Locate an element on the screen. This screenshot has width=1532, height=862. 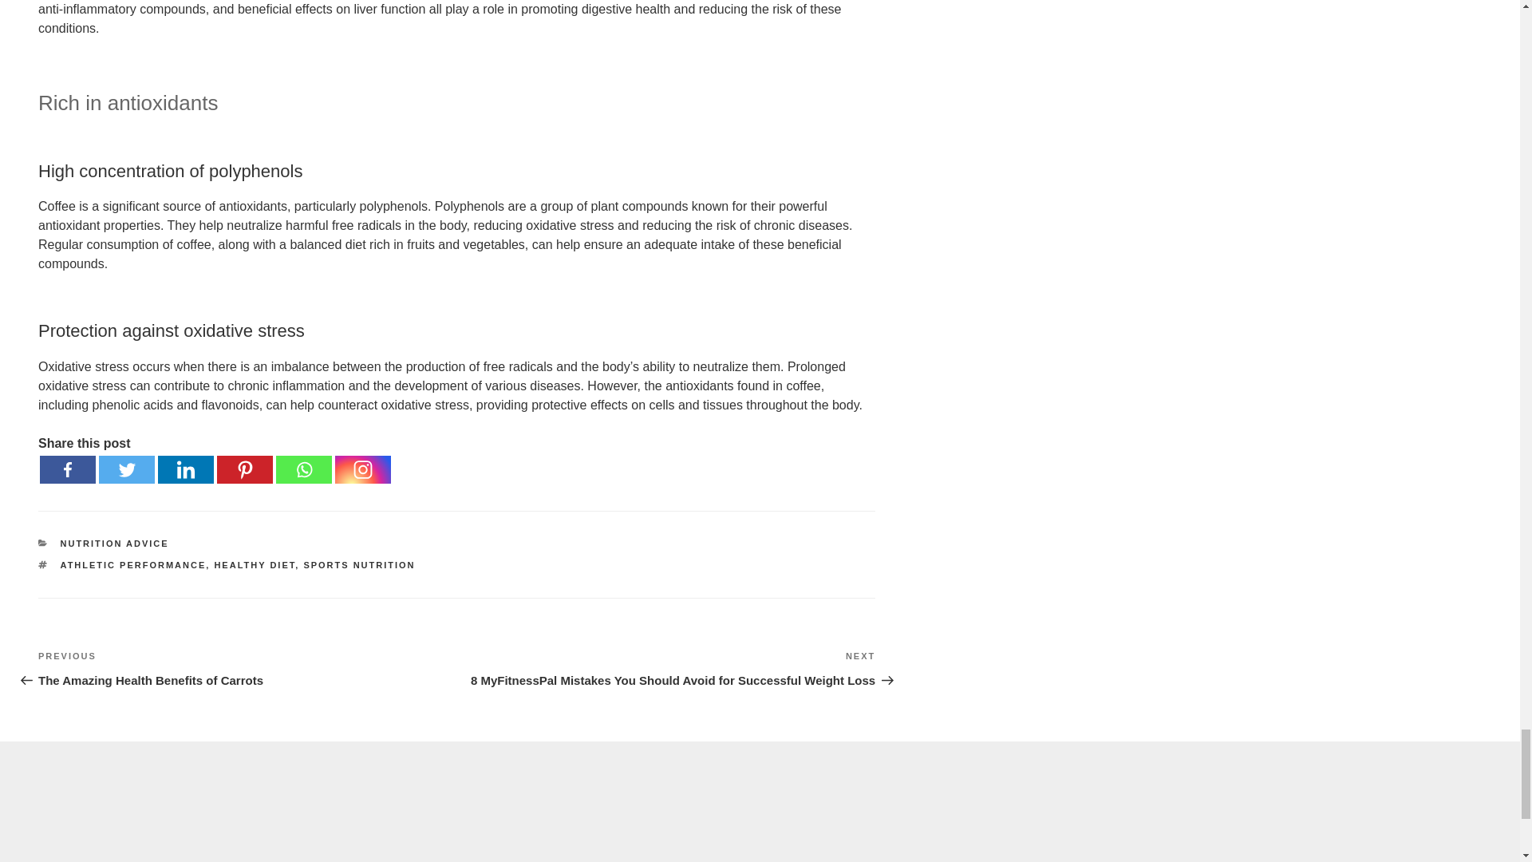
Linkedin is located at coordinates (185, 469).